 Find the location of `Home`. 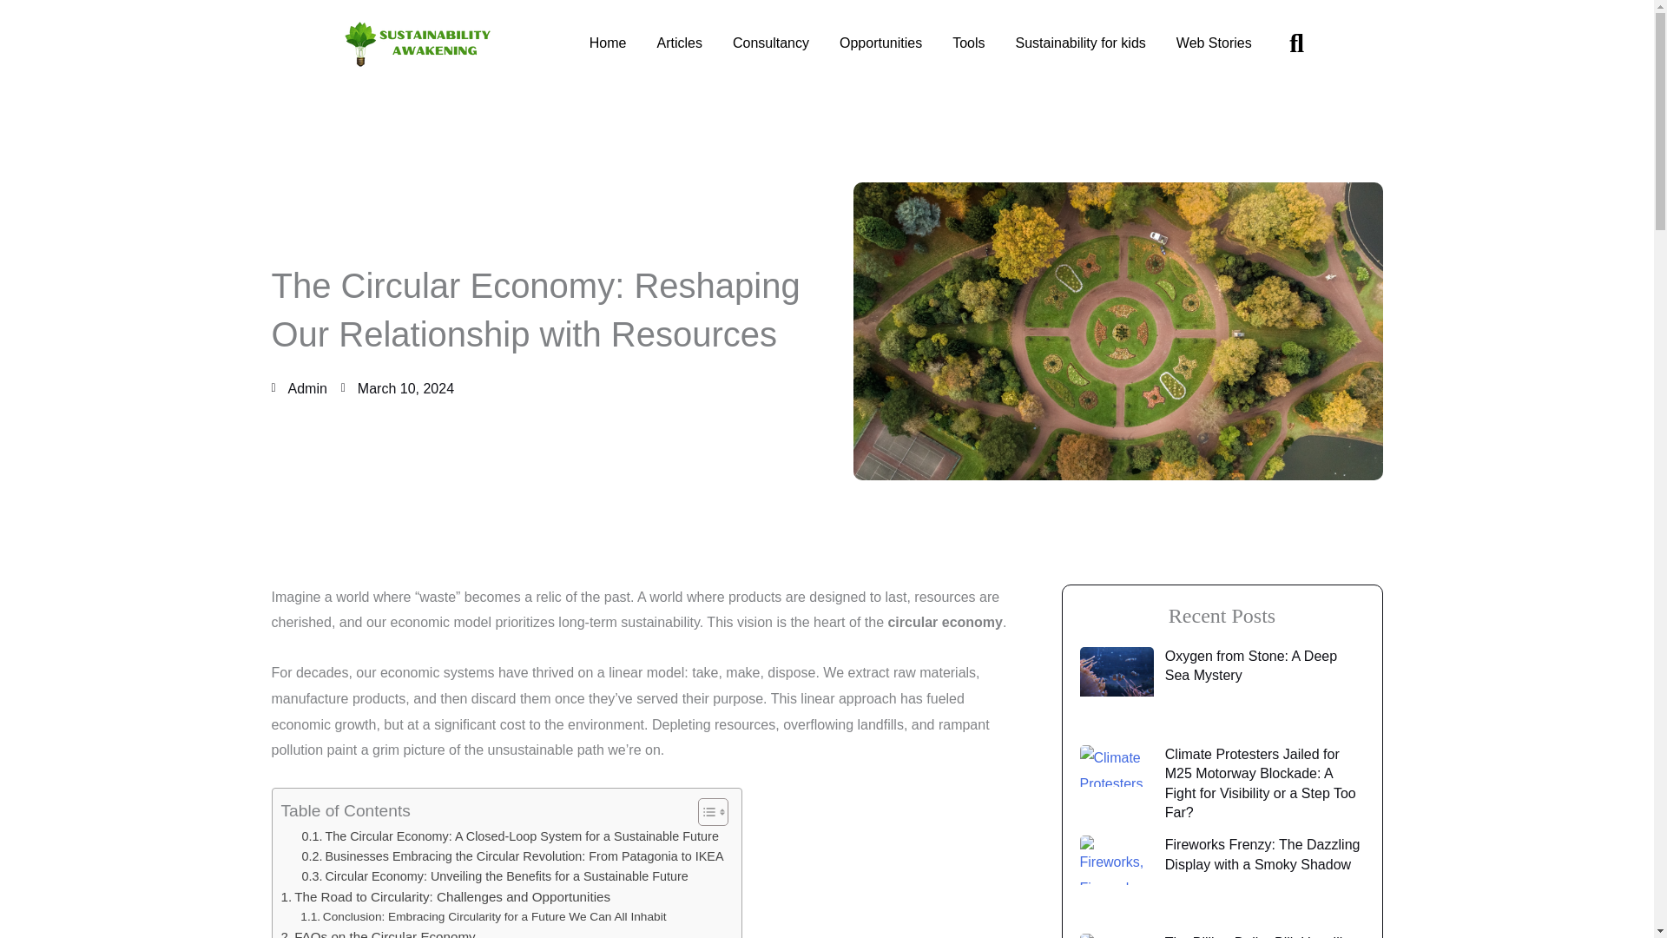

Home is located at coordinates (608, 43).